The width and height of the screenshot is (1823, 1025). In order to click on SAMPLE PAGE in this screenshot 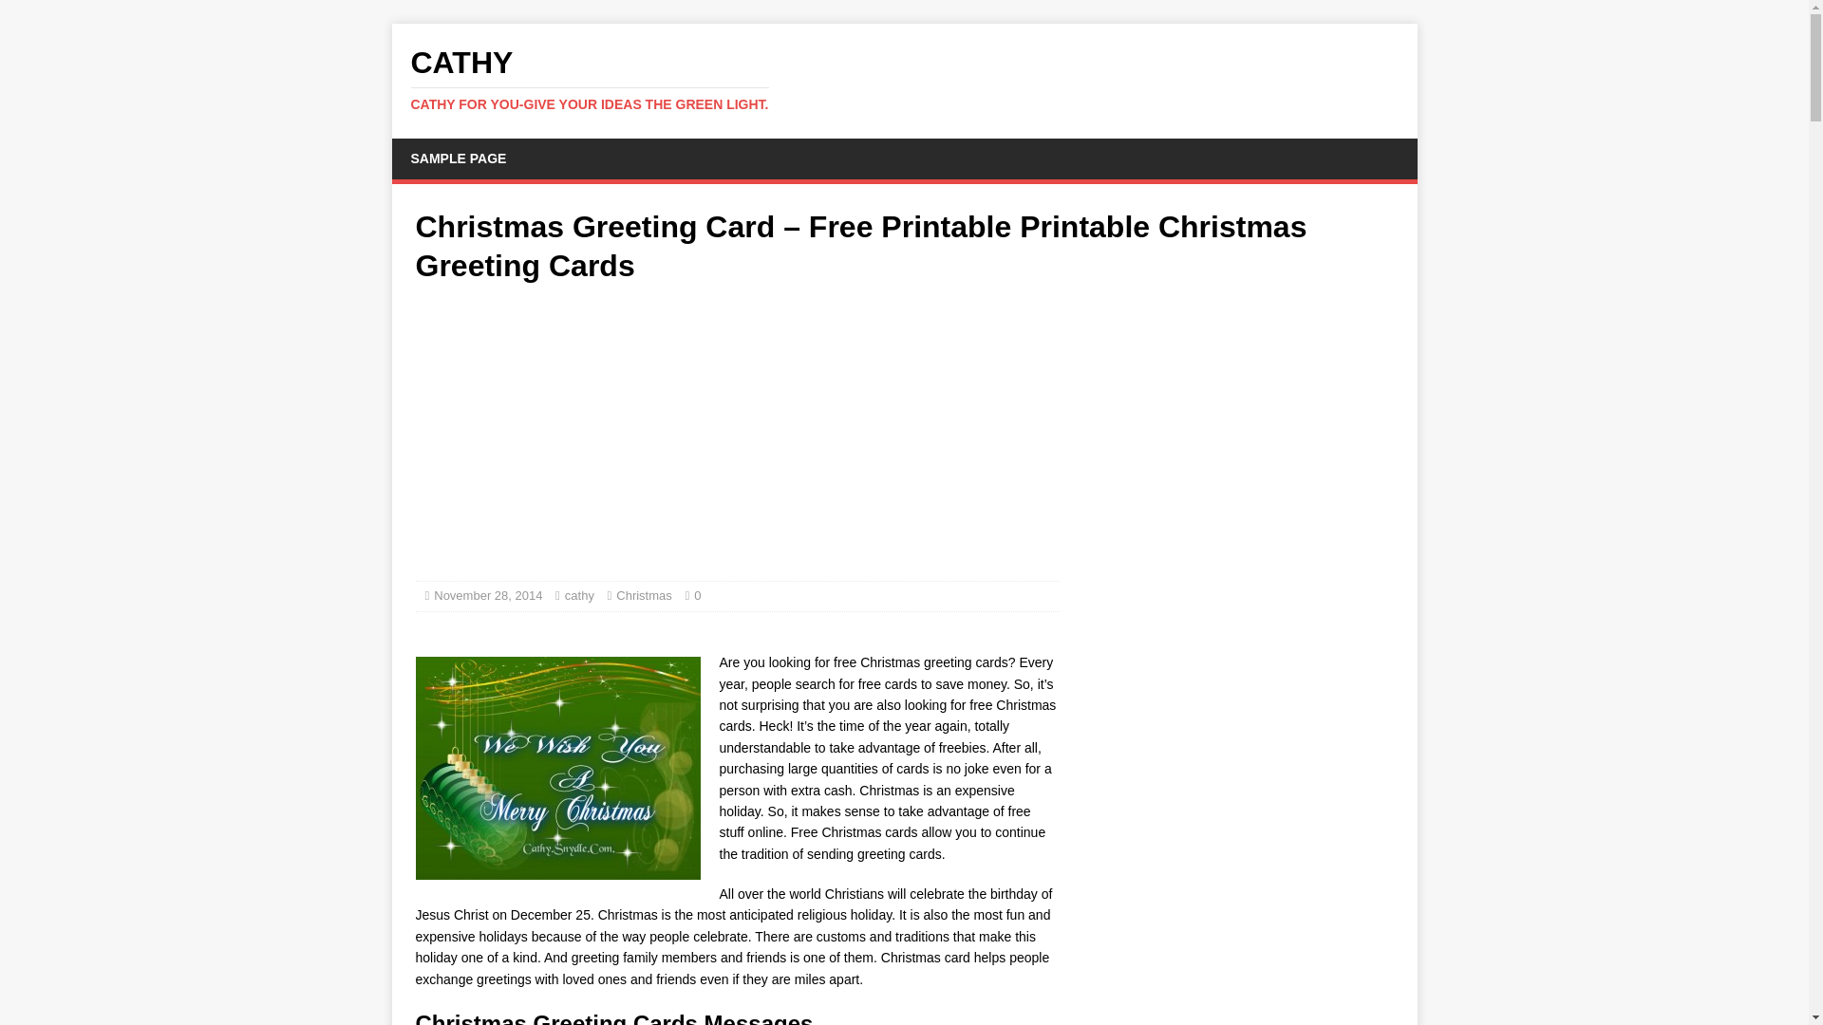, I will do `click(904, 79)`.